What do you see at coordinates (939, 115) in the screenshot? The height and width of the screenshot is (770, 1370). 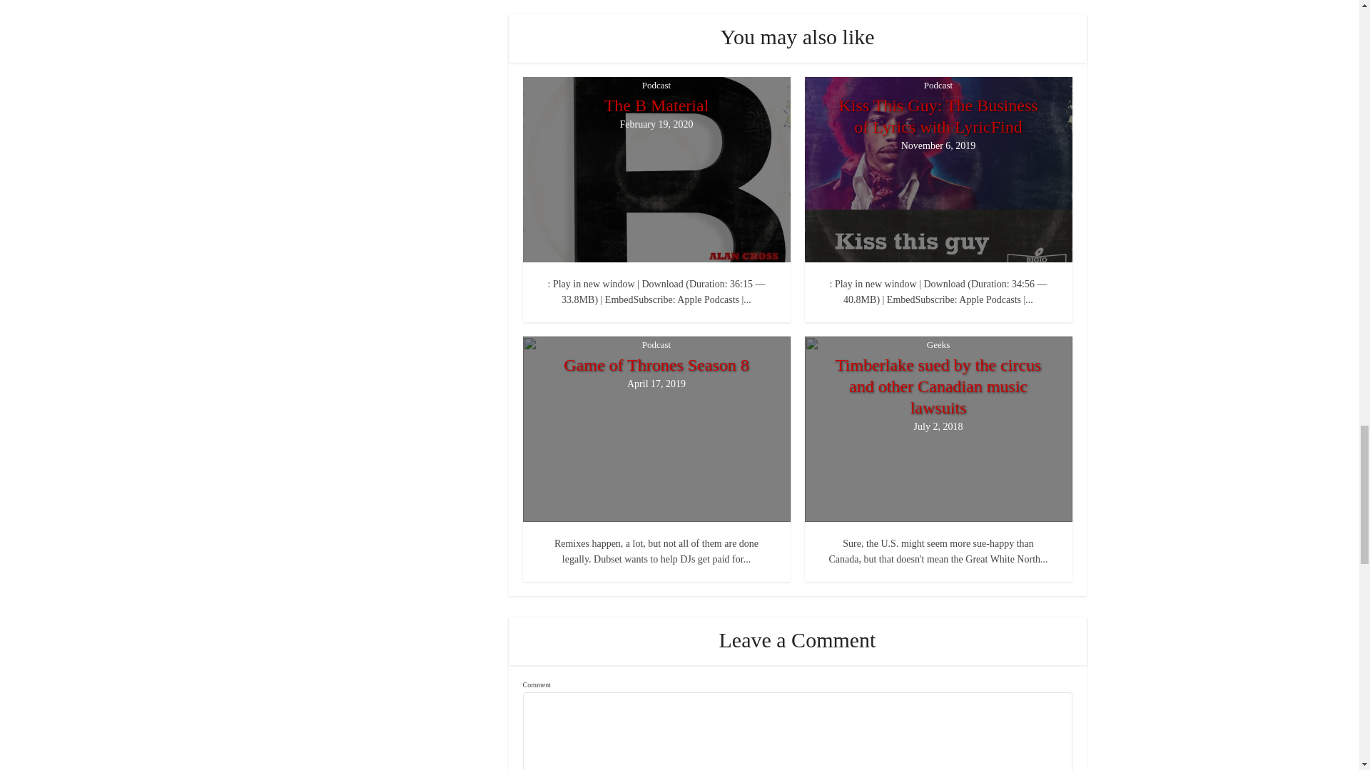 I see `Kiss This Guy: The Business of Lyrics with LyricFind` at bounding box center [939, 115].